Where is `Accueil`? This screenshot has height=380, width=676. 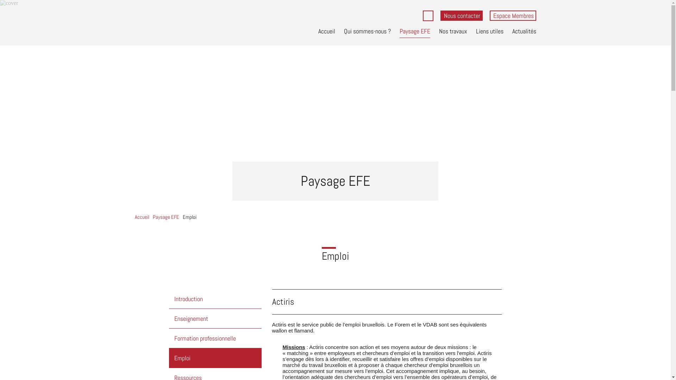
Accueil is located at coordinates (327, 29).